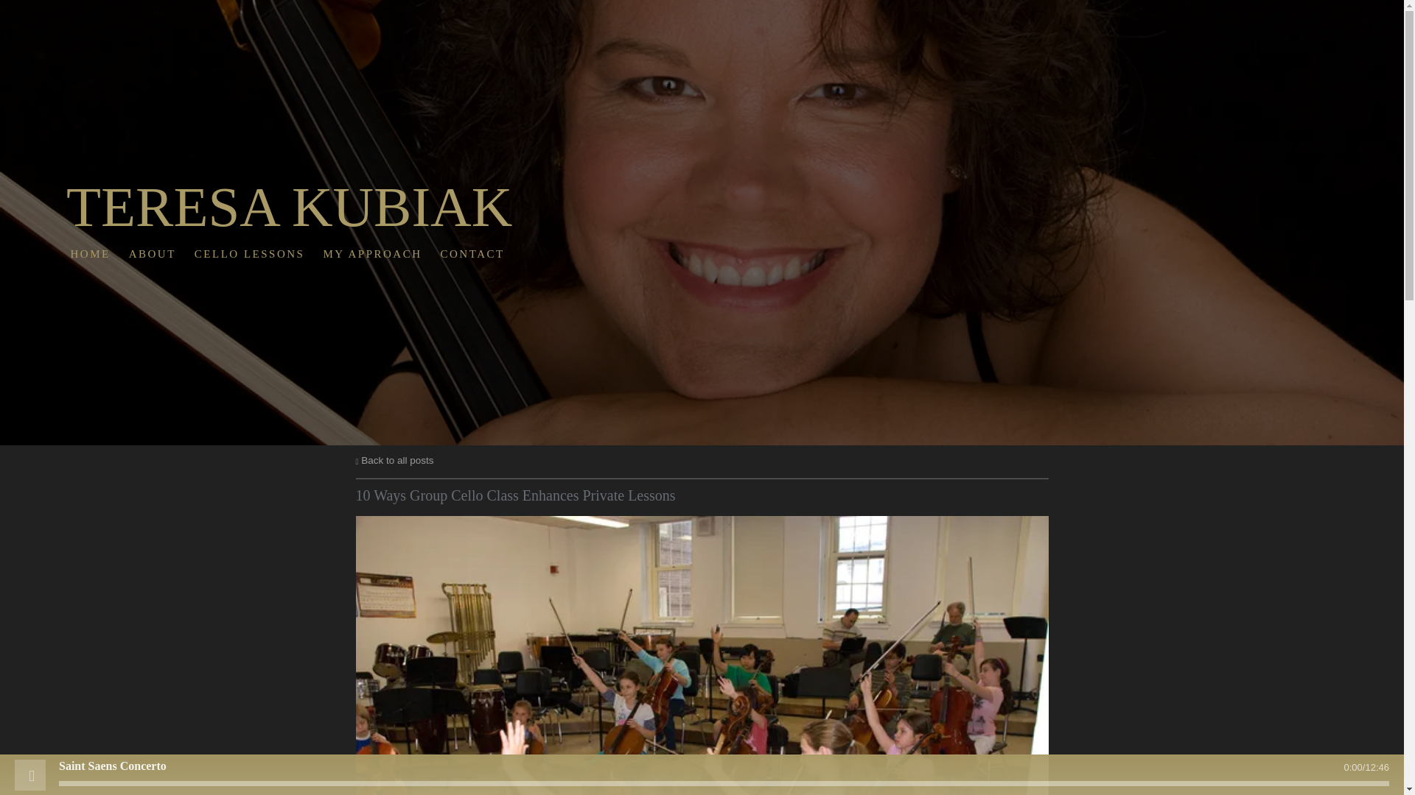 This screenshot has height=795, width=1415. Describe the element at coordinates (472, 255) in the screenshot. I see `CONTACT` at that location.